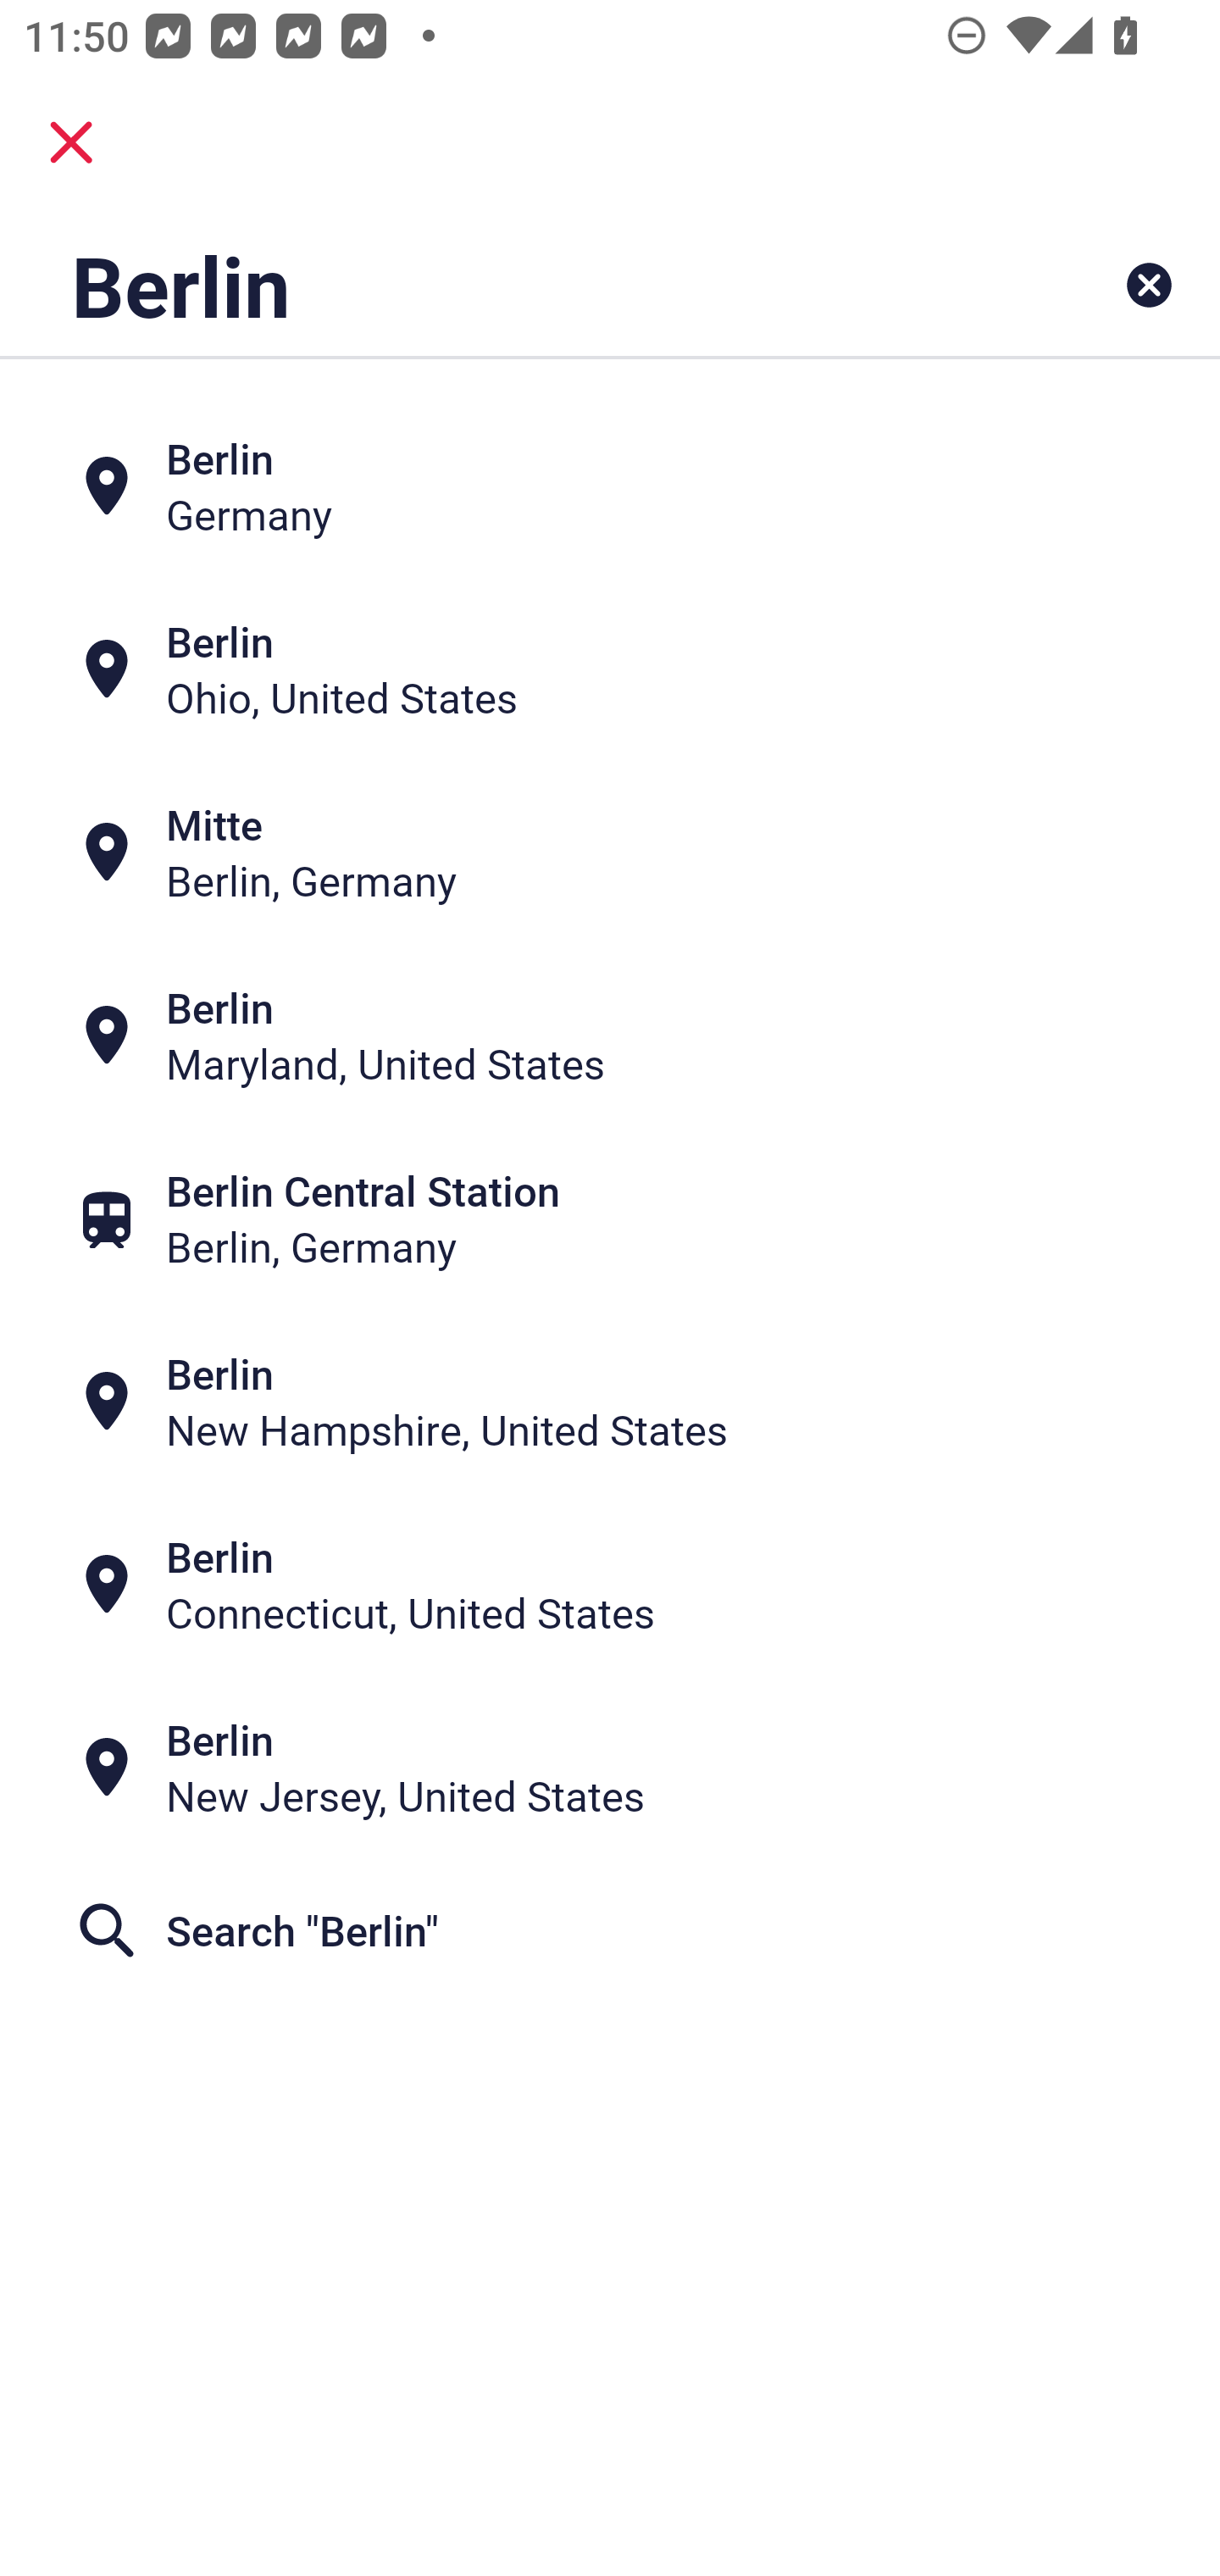  What do you see at coordinates (610, 1035) in the screenshot?
I see `Berlin Maryland, United States` at bounding box center [610, 1035].